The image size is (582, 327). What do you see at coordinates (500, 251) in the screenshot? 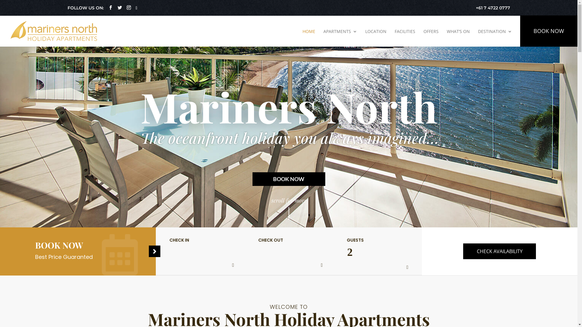
I see `CHECK AVAILABILITY` at bounding box center [500, 251].